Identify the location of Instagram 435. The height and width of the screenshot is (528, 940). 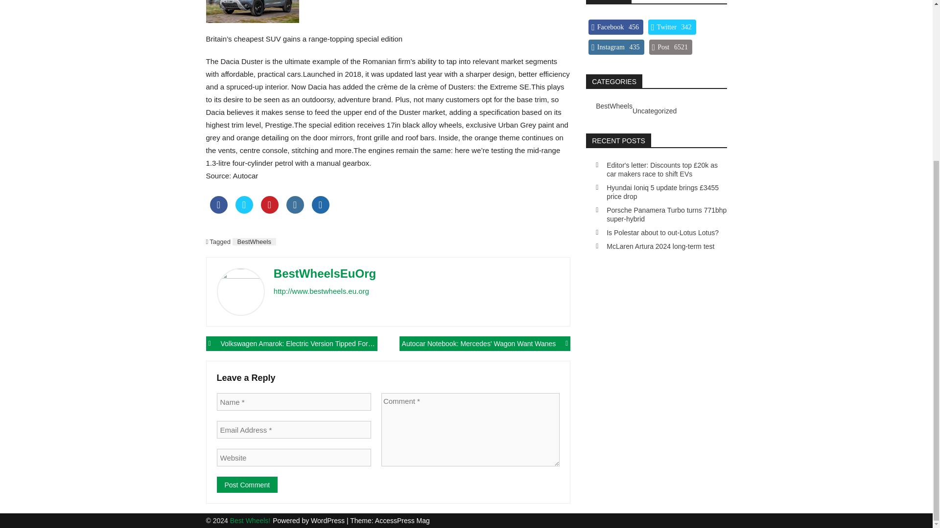
(616, 47).